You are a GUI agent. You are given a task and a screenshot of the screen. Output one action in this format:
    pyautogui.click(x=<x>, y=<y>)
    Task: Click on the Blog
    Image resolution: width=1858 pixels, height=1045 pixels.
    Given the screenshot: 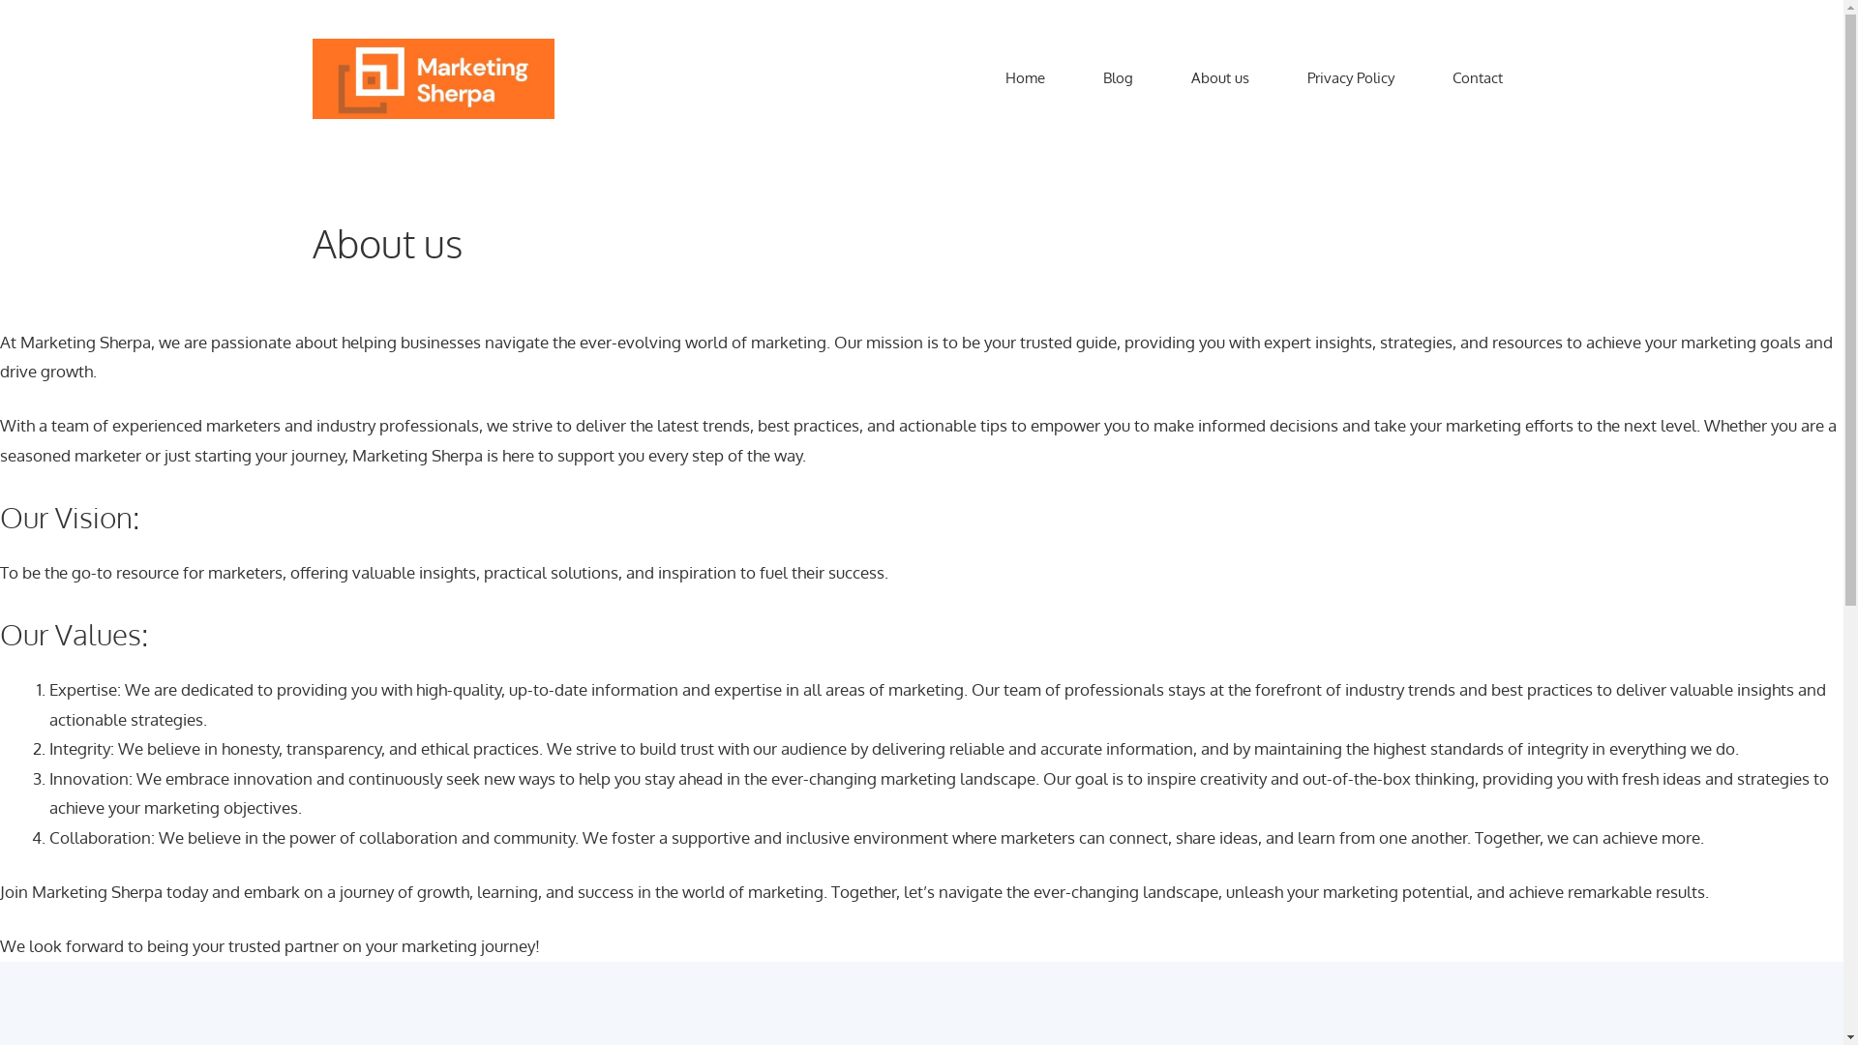 What is the action you would take?
    pyautogui.click(x=1119, y=78)
    